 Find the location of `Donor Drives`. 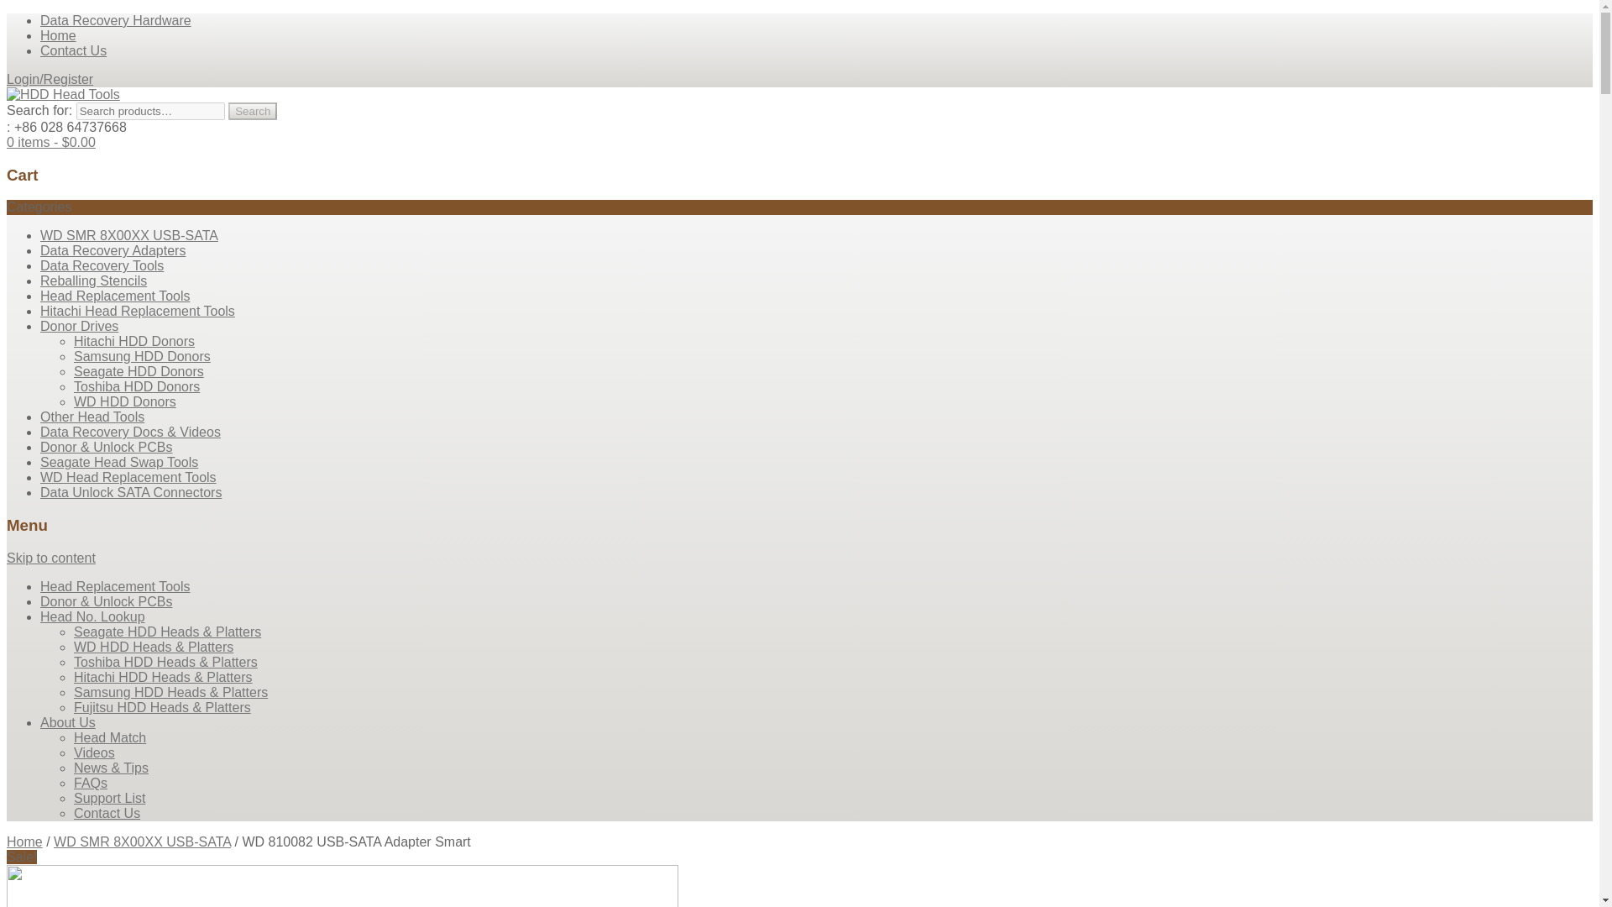

Donor Drives is located at coordinates (79, 326).